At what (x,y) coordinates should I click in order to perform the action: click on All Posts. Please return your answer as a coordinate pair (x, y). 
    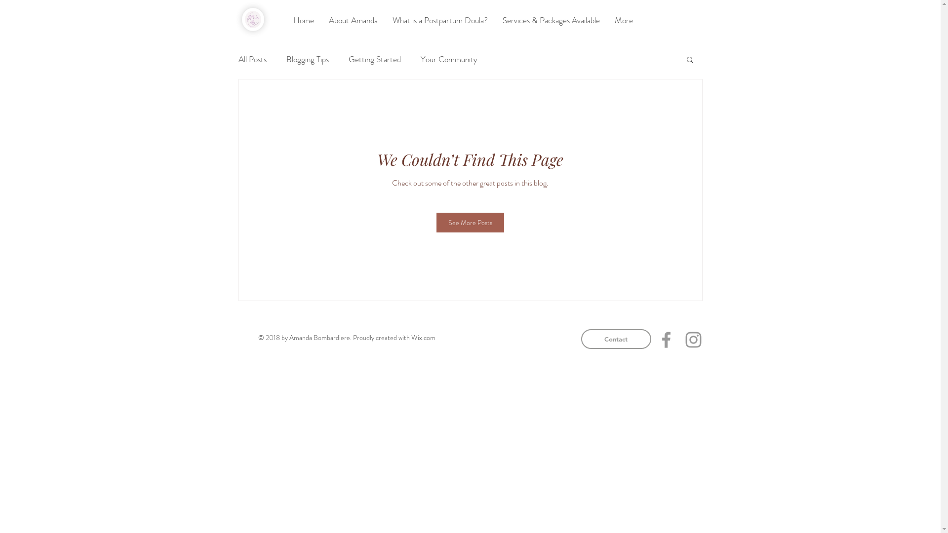
    Looking at the image, I should click on (252, 59).